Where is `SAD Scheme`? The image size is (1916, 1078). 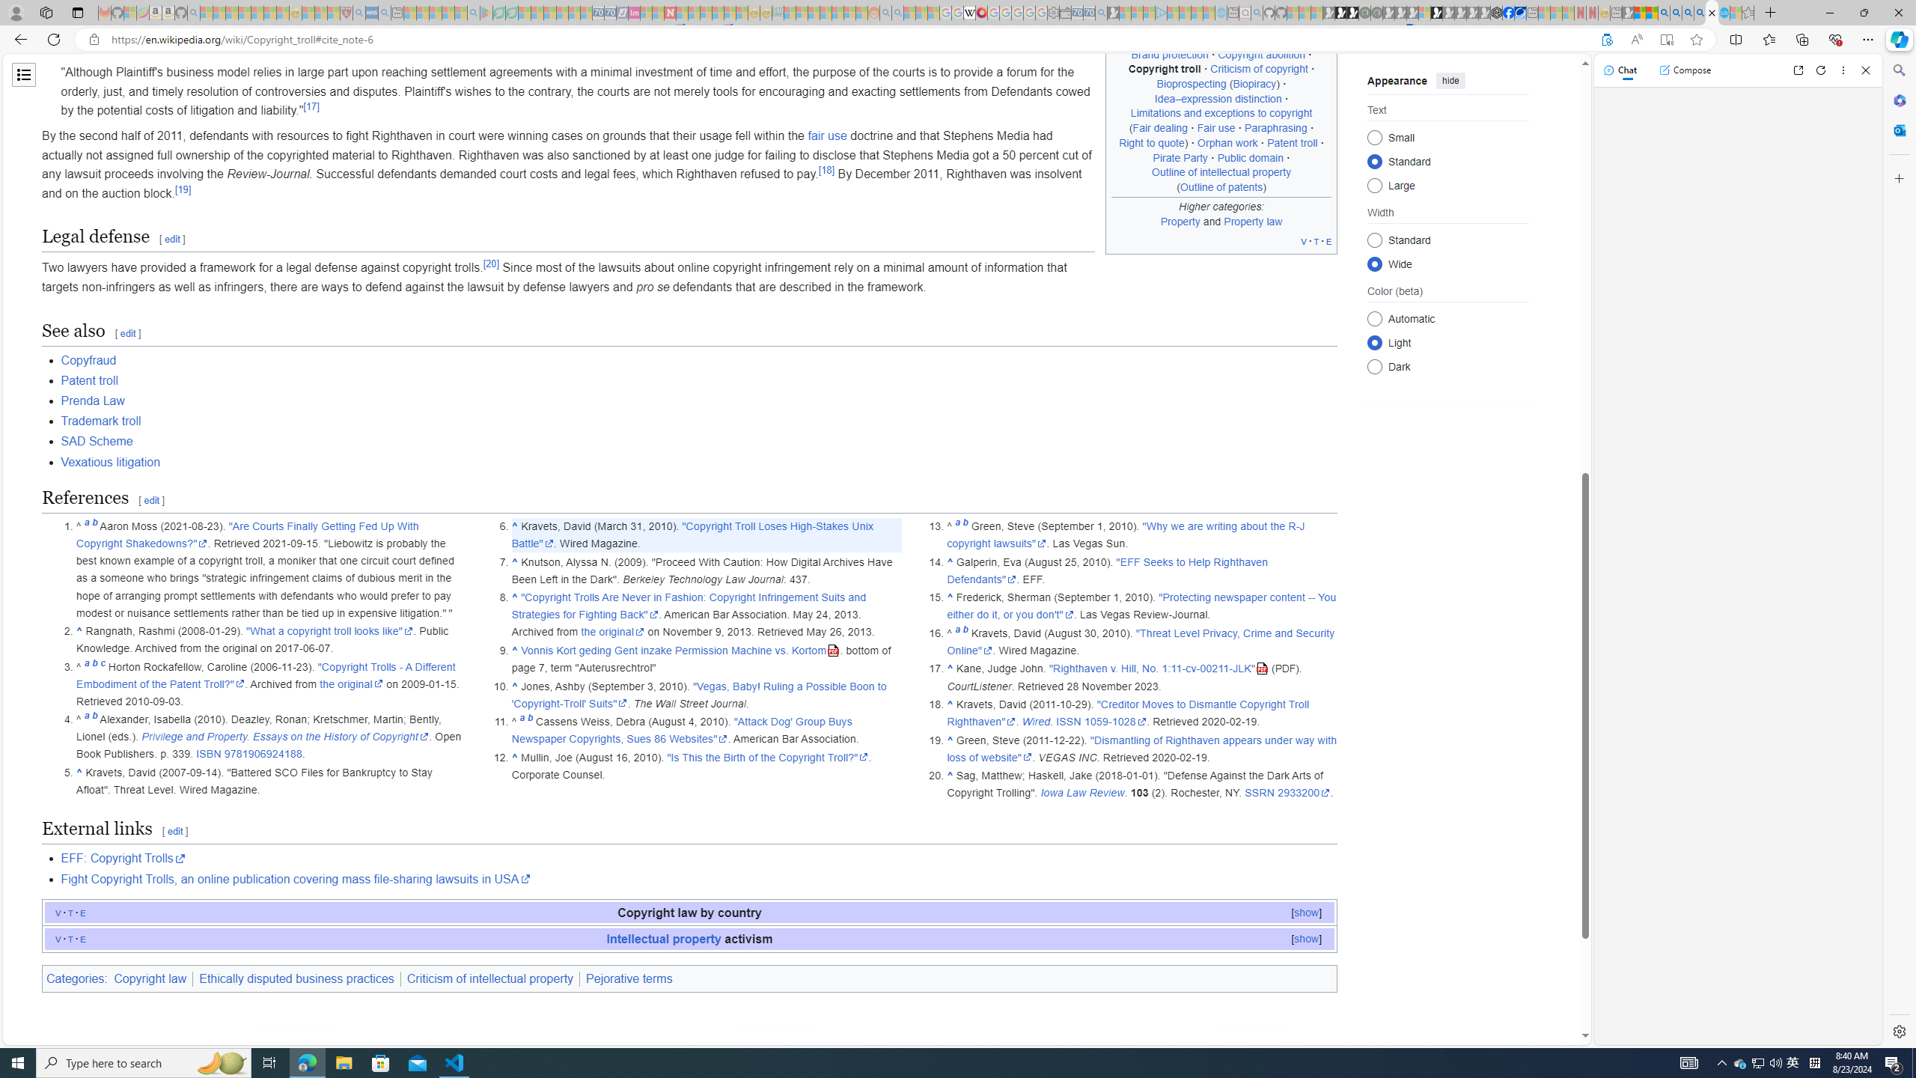
SAD Scheme is located at coordinates (97, 442).